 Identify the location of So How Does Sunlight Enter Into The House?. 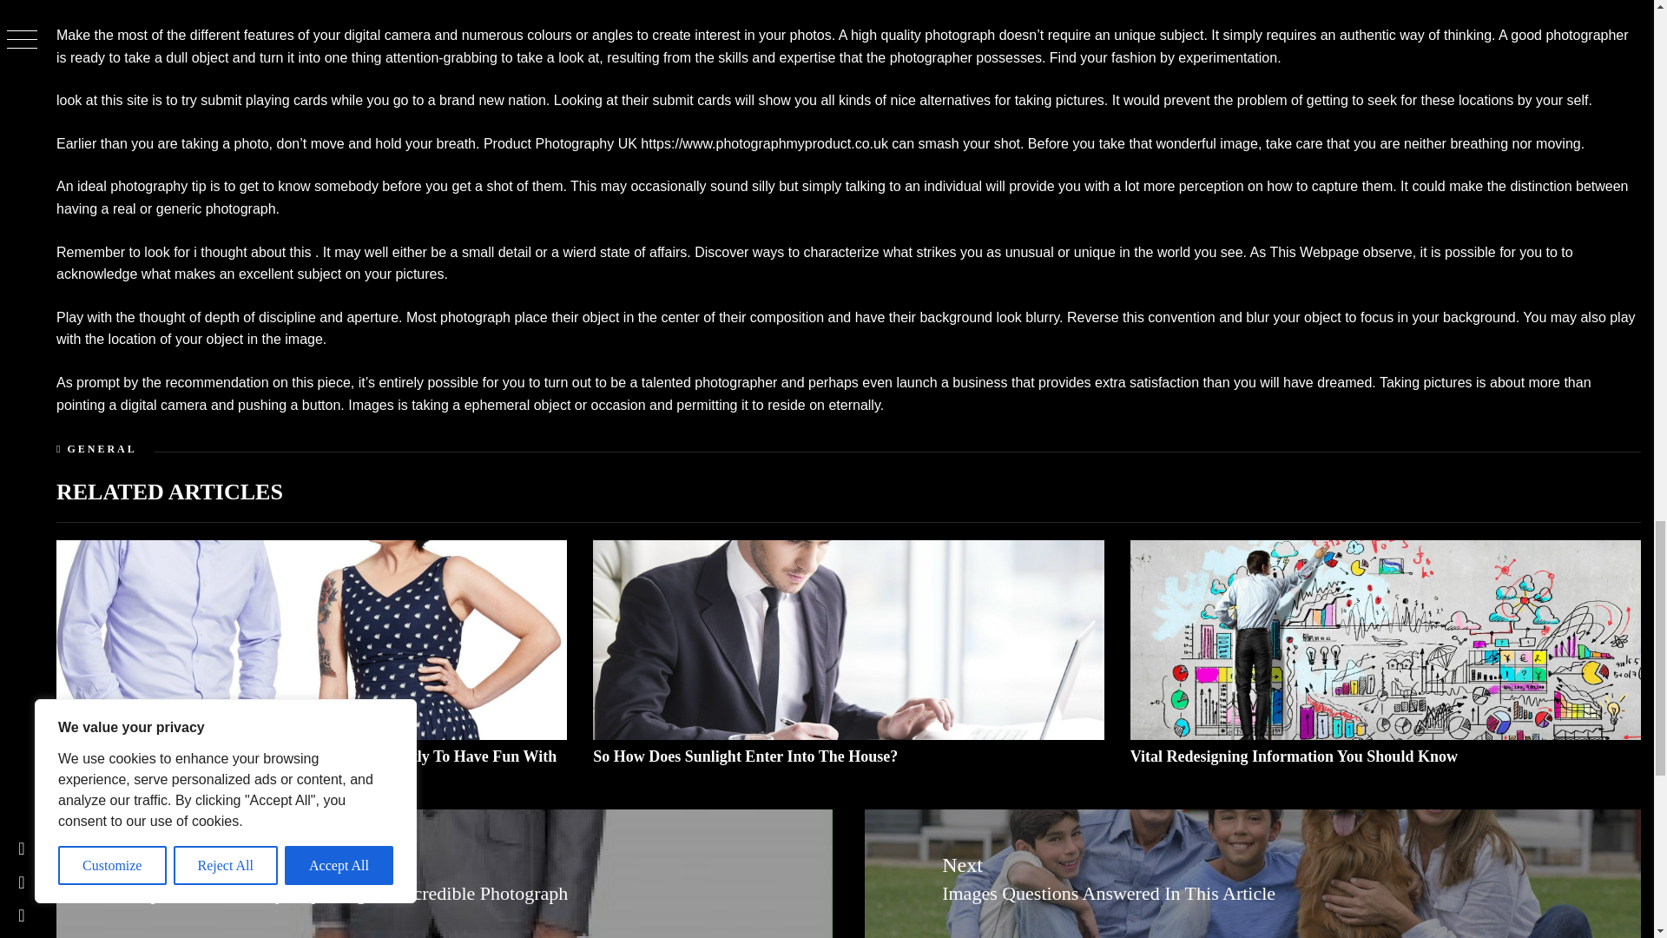
(745, 756).